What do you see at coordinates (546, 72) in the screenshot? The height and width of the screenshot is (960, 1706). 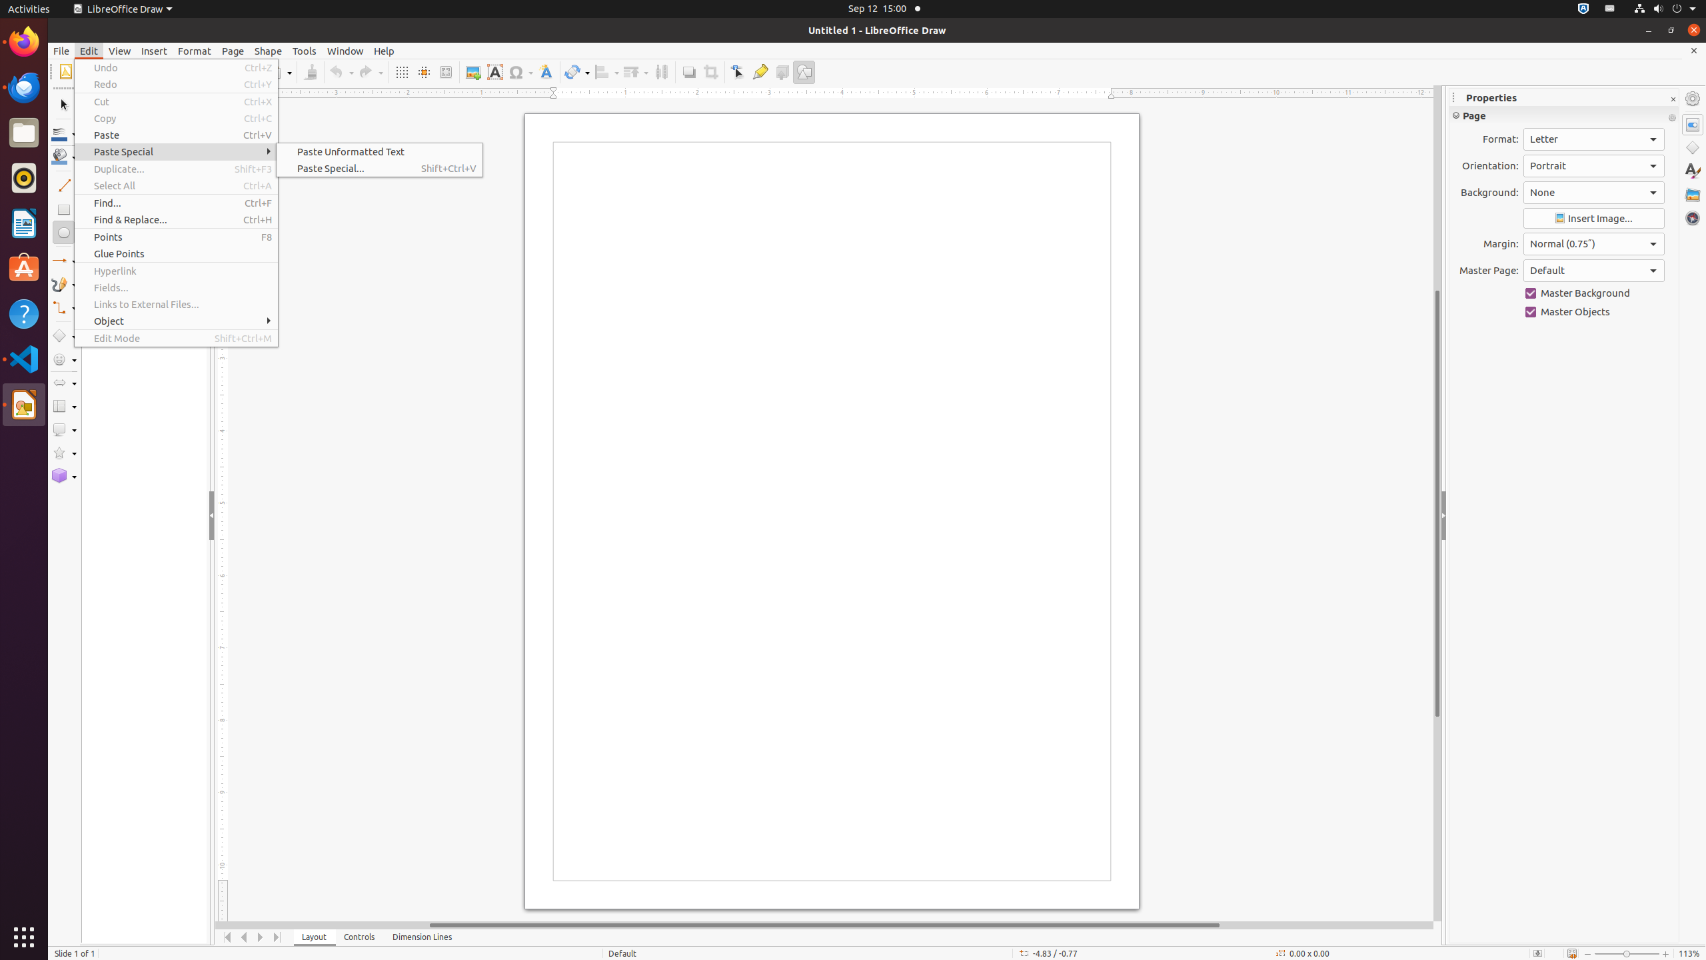 I see `Fontwork Style` at bounding box center [546, 72].